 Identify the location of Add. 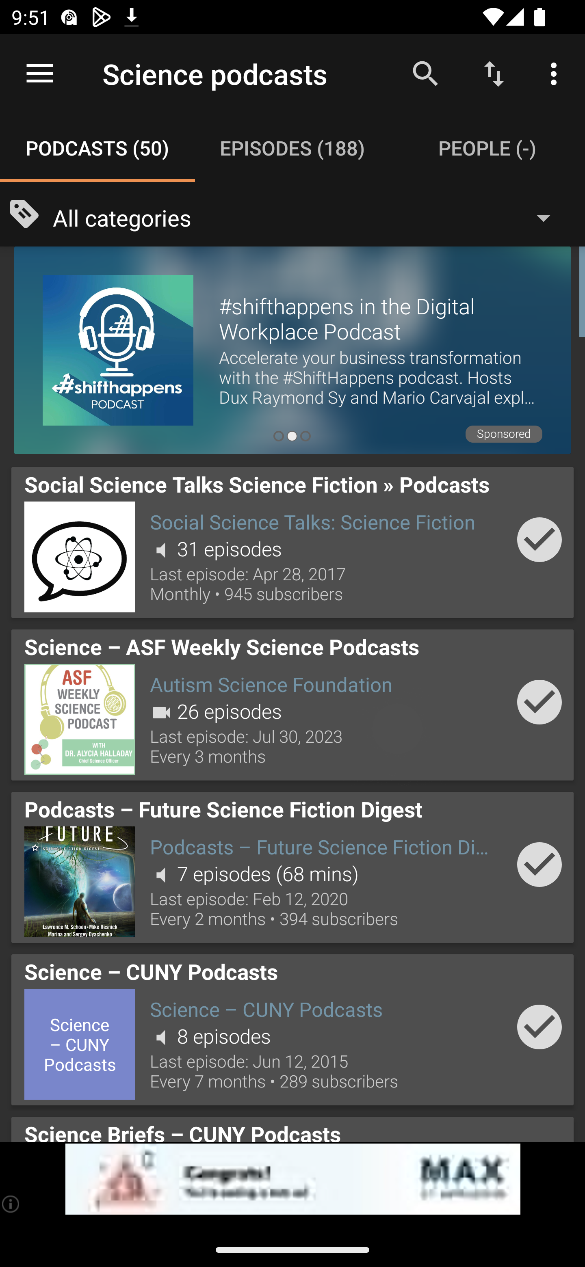
(539, 864).